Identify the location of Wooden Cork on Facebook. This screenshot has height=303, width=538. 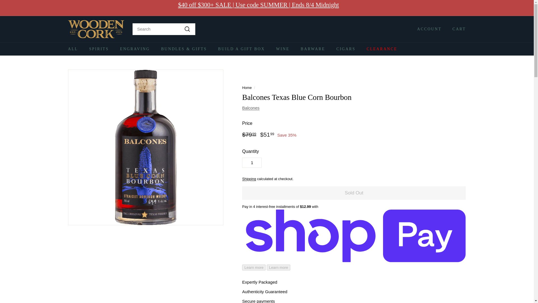
(456, 8).